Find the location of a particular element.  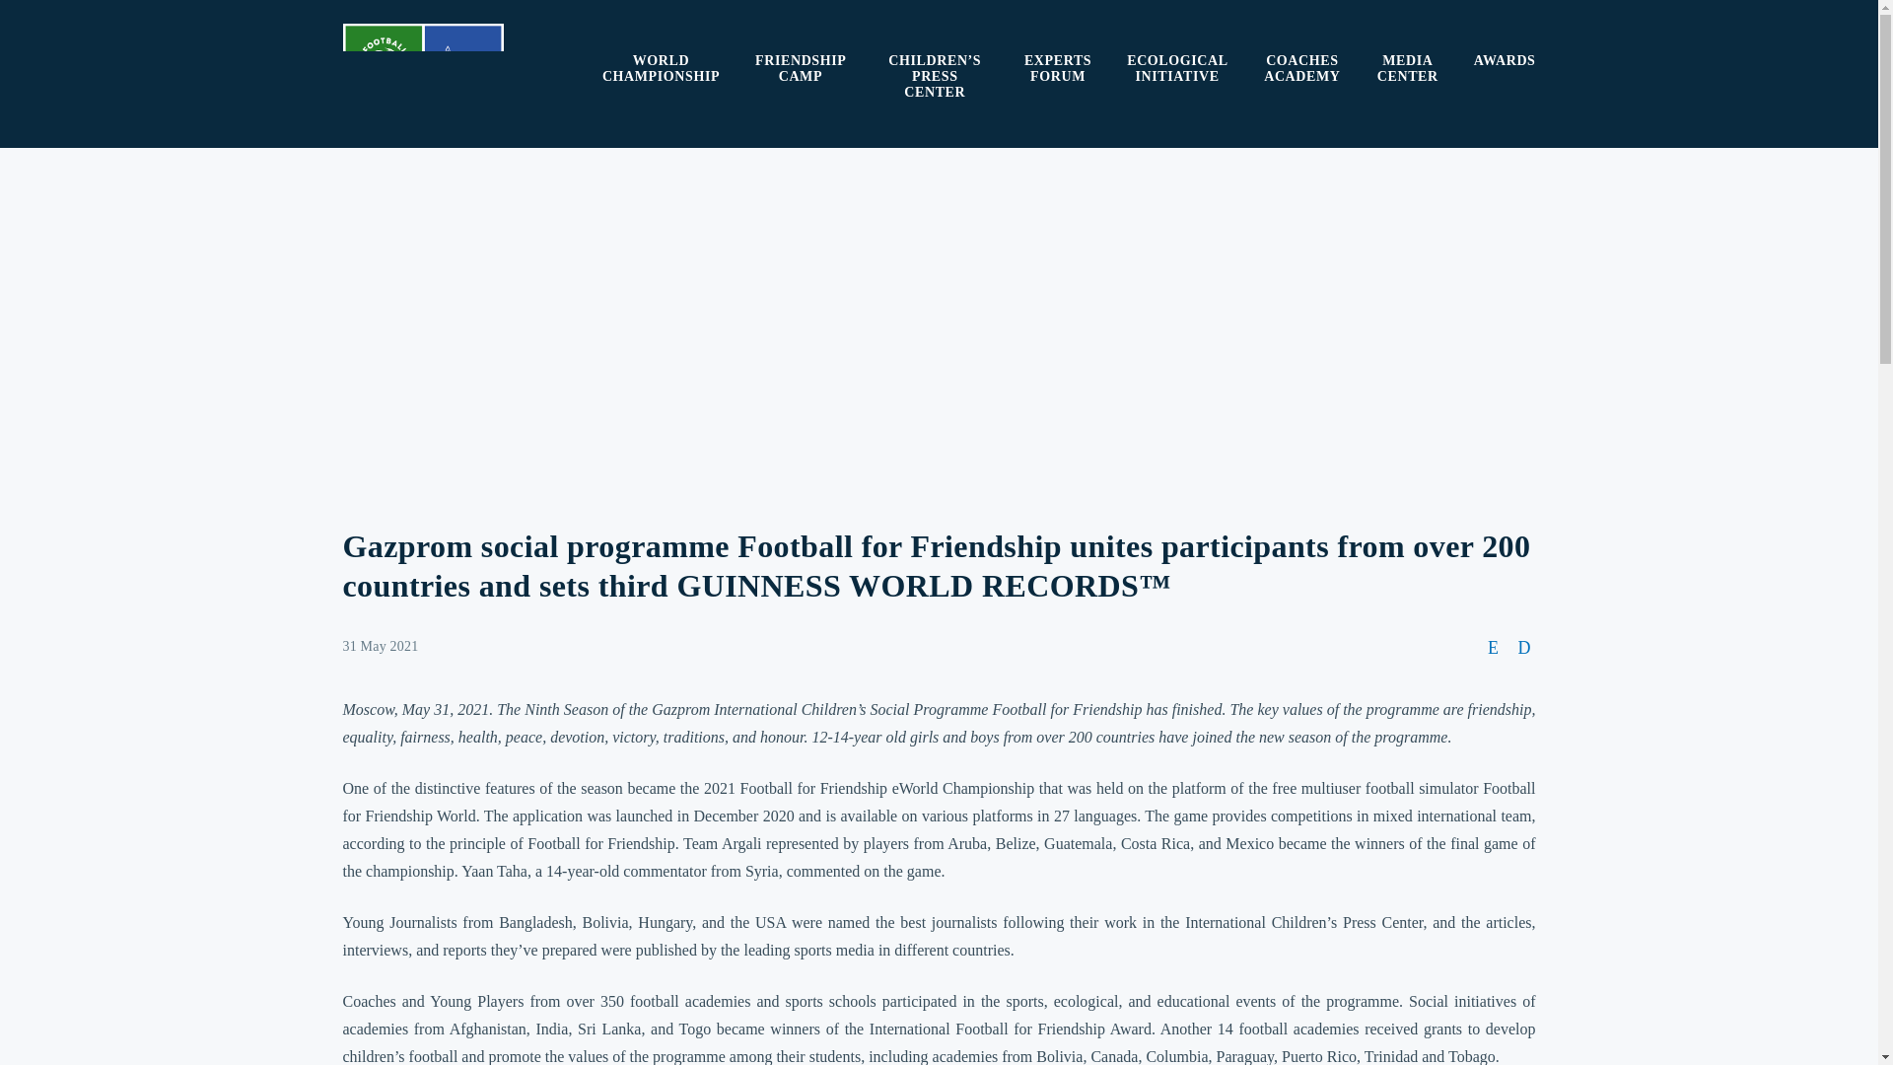

AWARDS is located at coordinates (1505, 61).